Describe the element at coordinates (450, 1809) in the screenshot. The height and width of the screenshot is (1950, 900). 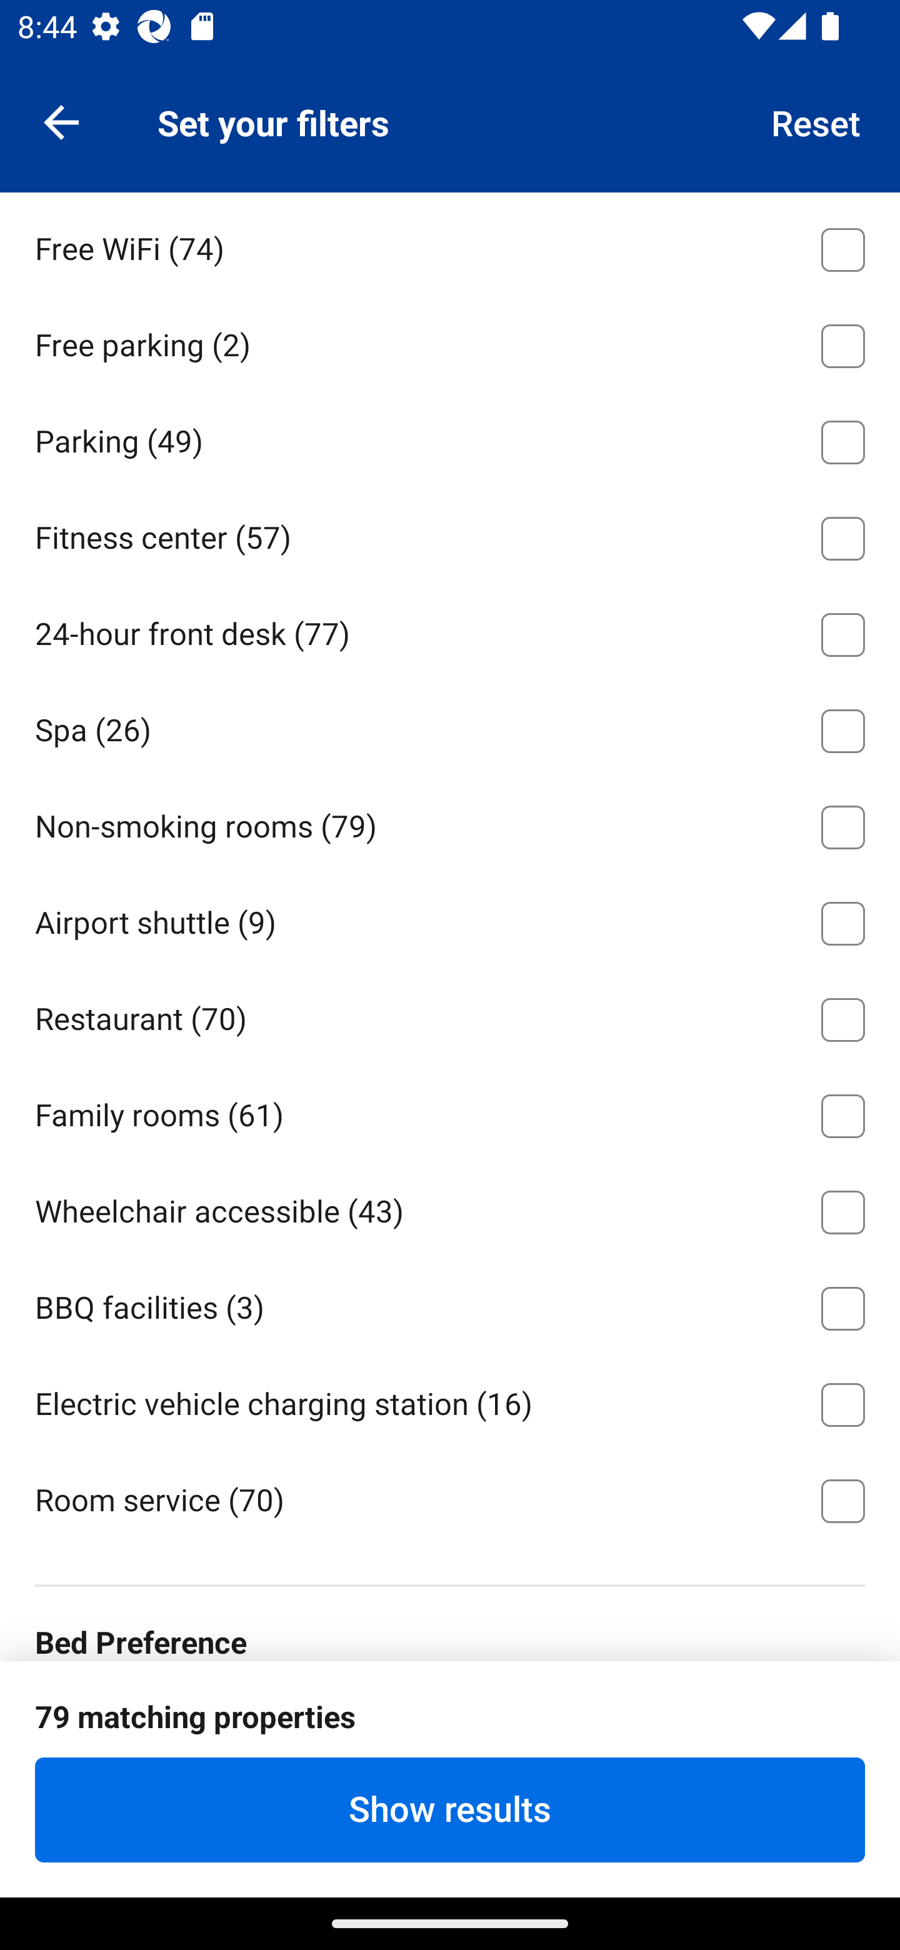
I see `Show results` at that location.